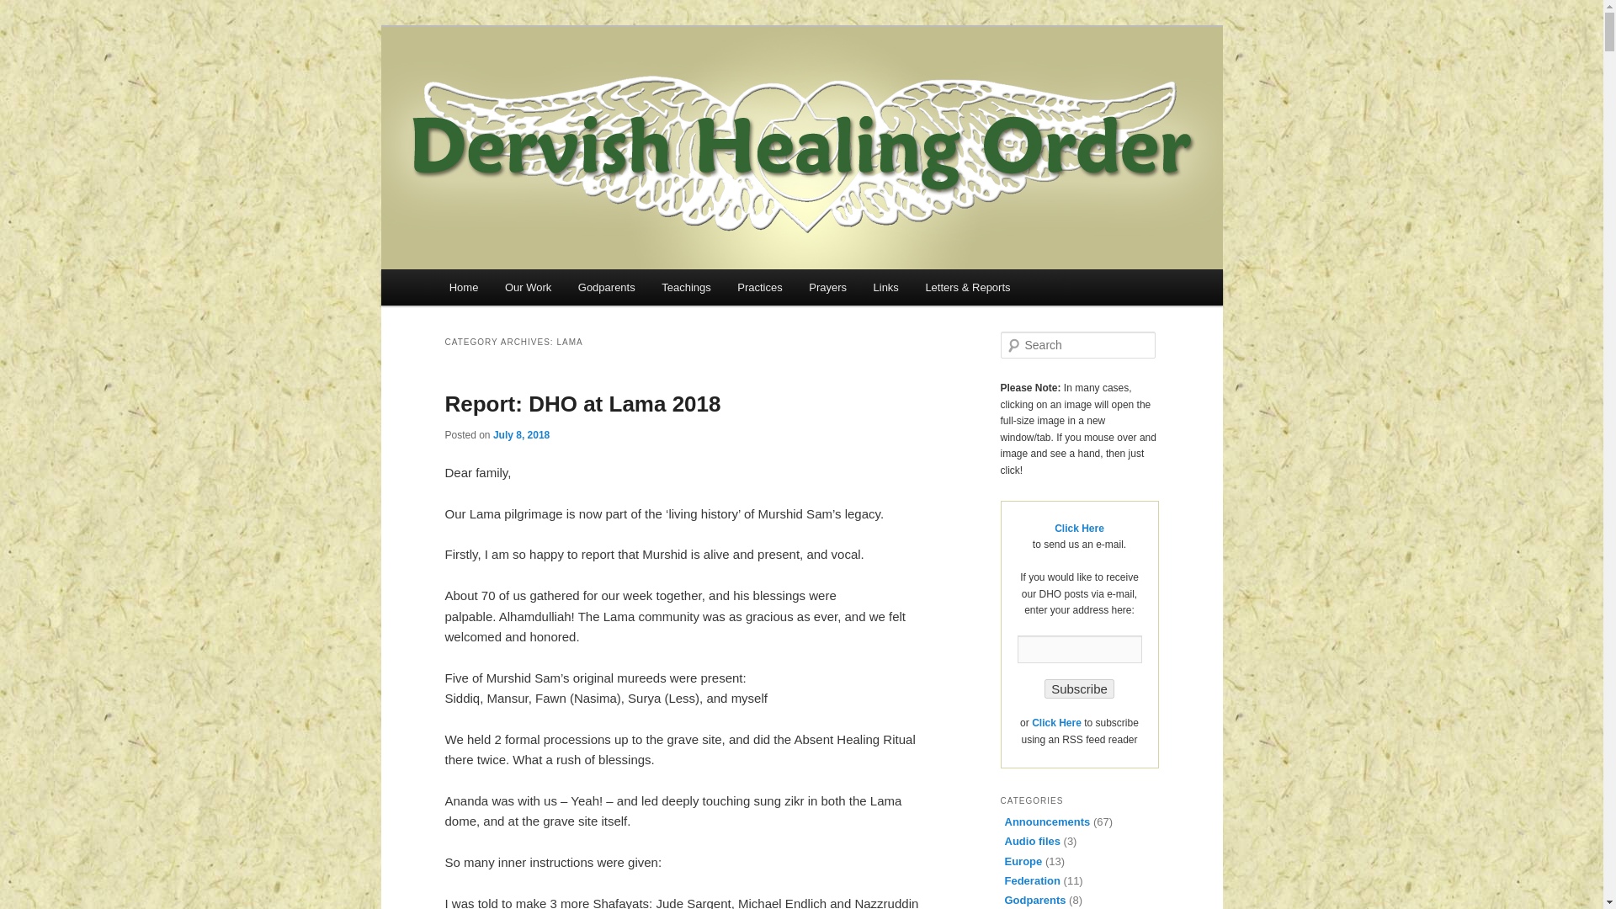 Image resolution: width=1616 pixels, height=909 pixels. Describe the element at coordinates (1079, 688) in the screenshot. I see `Subscribe` at that location.